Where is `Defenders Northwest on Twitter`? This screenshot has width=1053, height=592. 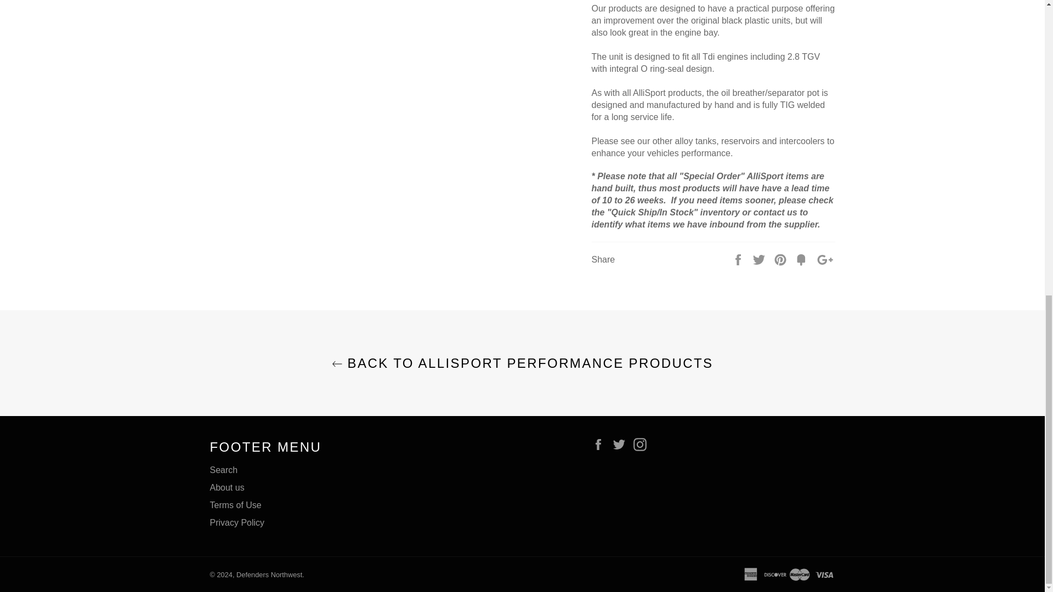 Defenders Northwest on Twitter is located at coordinates (622, 443).